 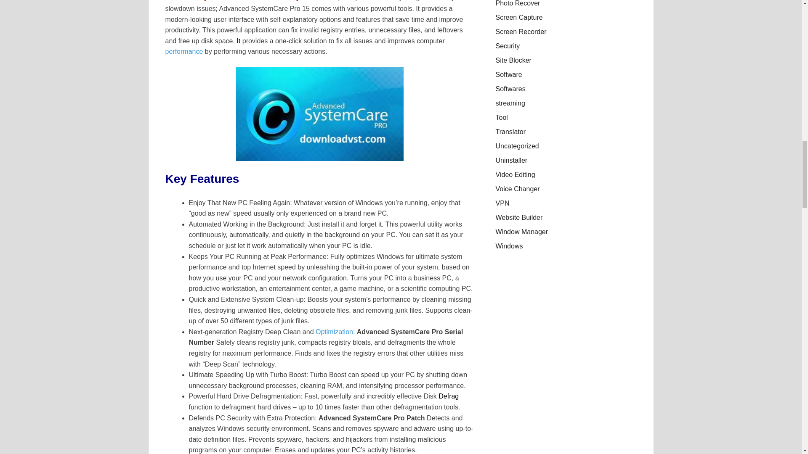 I want to click on Optimization, so click(x=334, y=332).